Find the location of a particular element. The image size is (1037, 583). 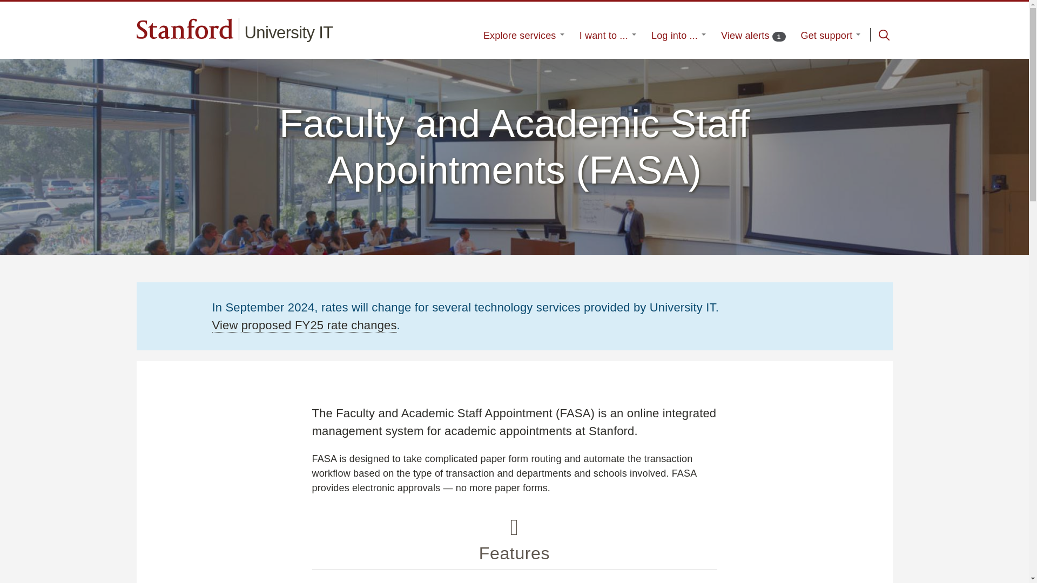

Explore services is located at coordinates (523, 36).